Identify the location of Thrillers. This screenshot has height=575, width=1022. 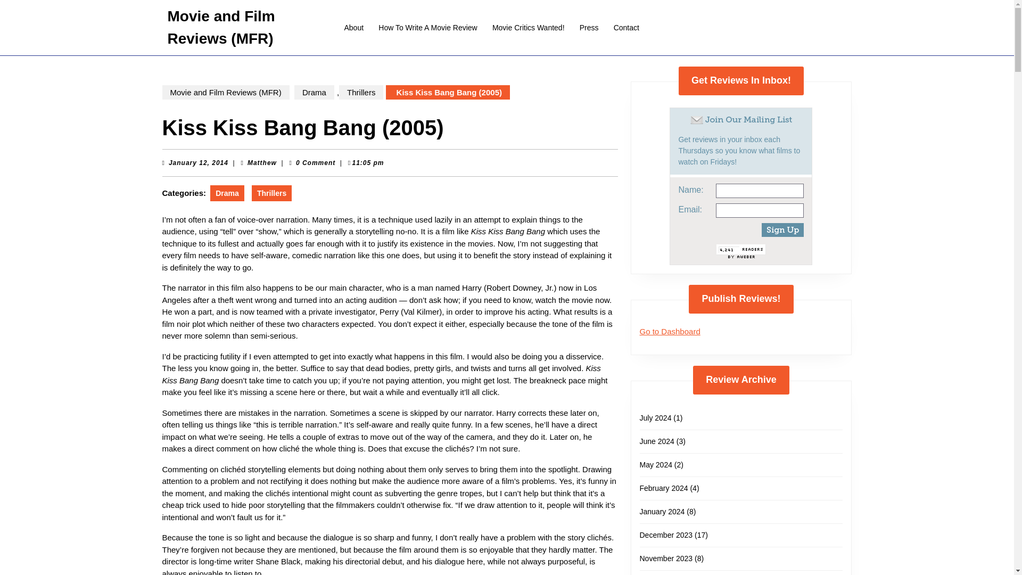
(657, 441).